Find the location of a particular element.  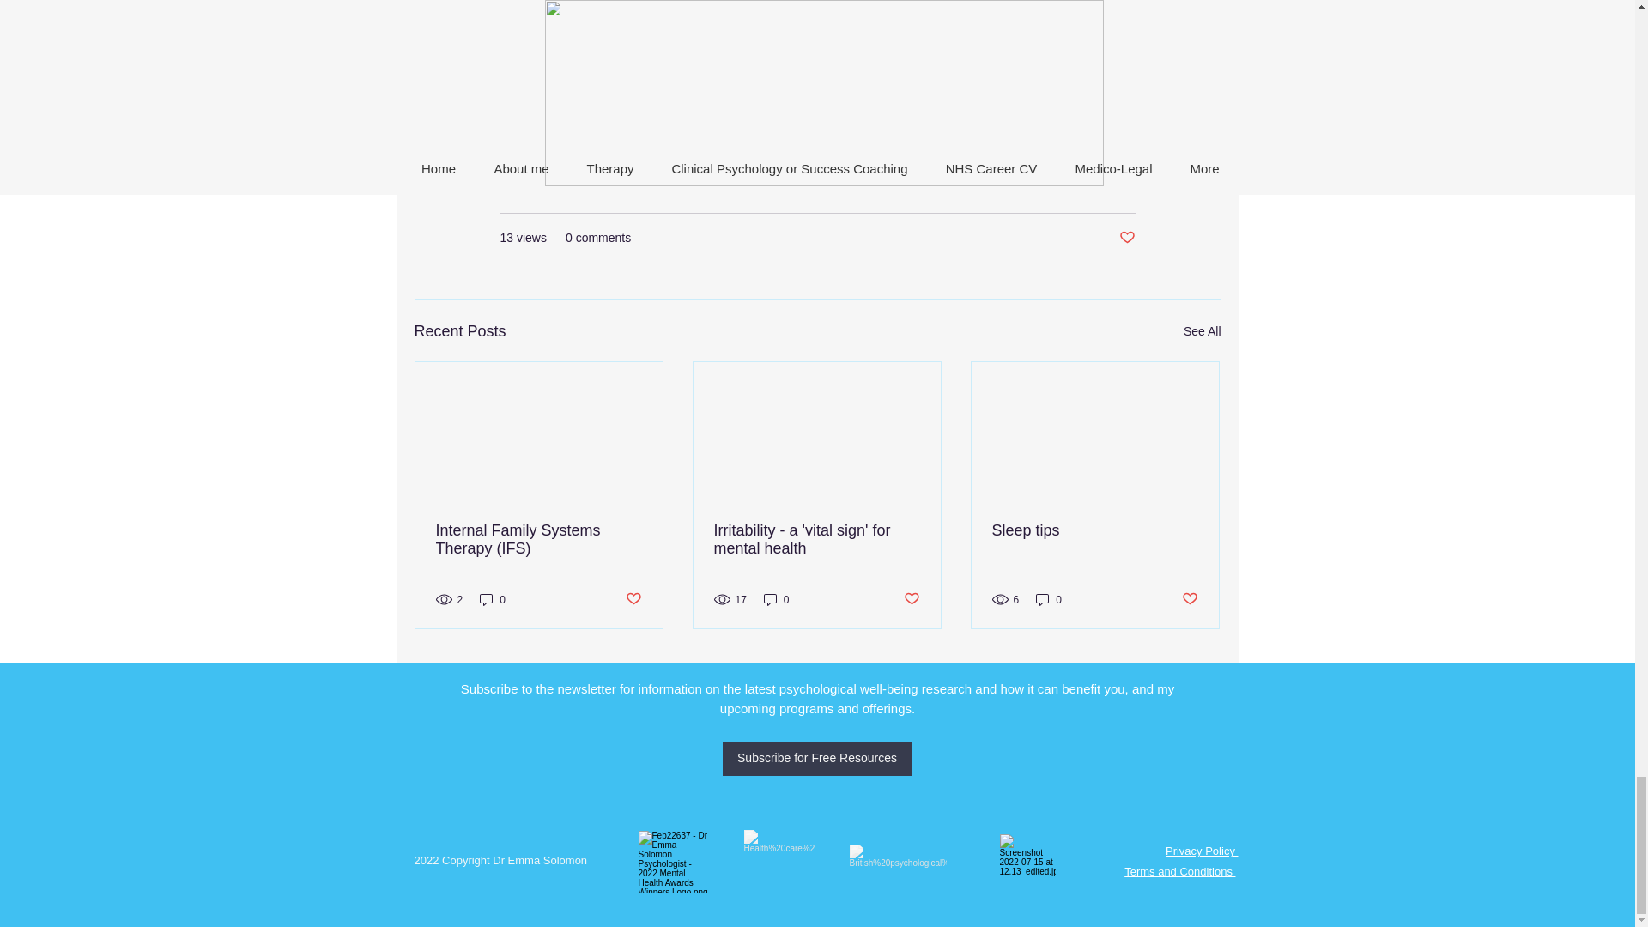

0 is located at coordinates (776, 599).